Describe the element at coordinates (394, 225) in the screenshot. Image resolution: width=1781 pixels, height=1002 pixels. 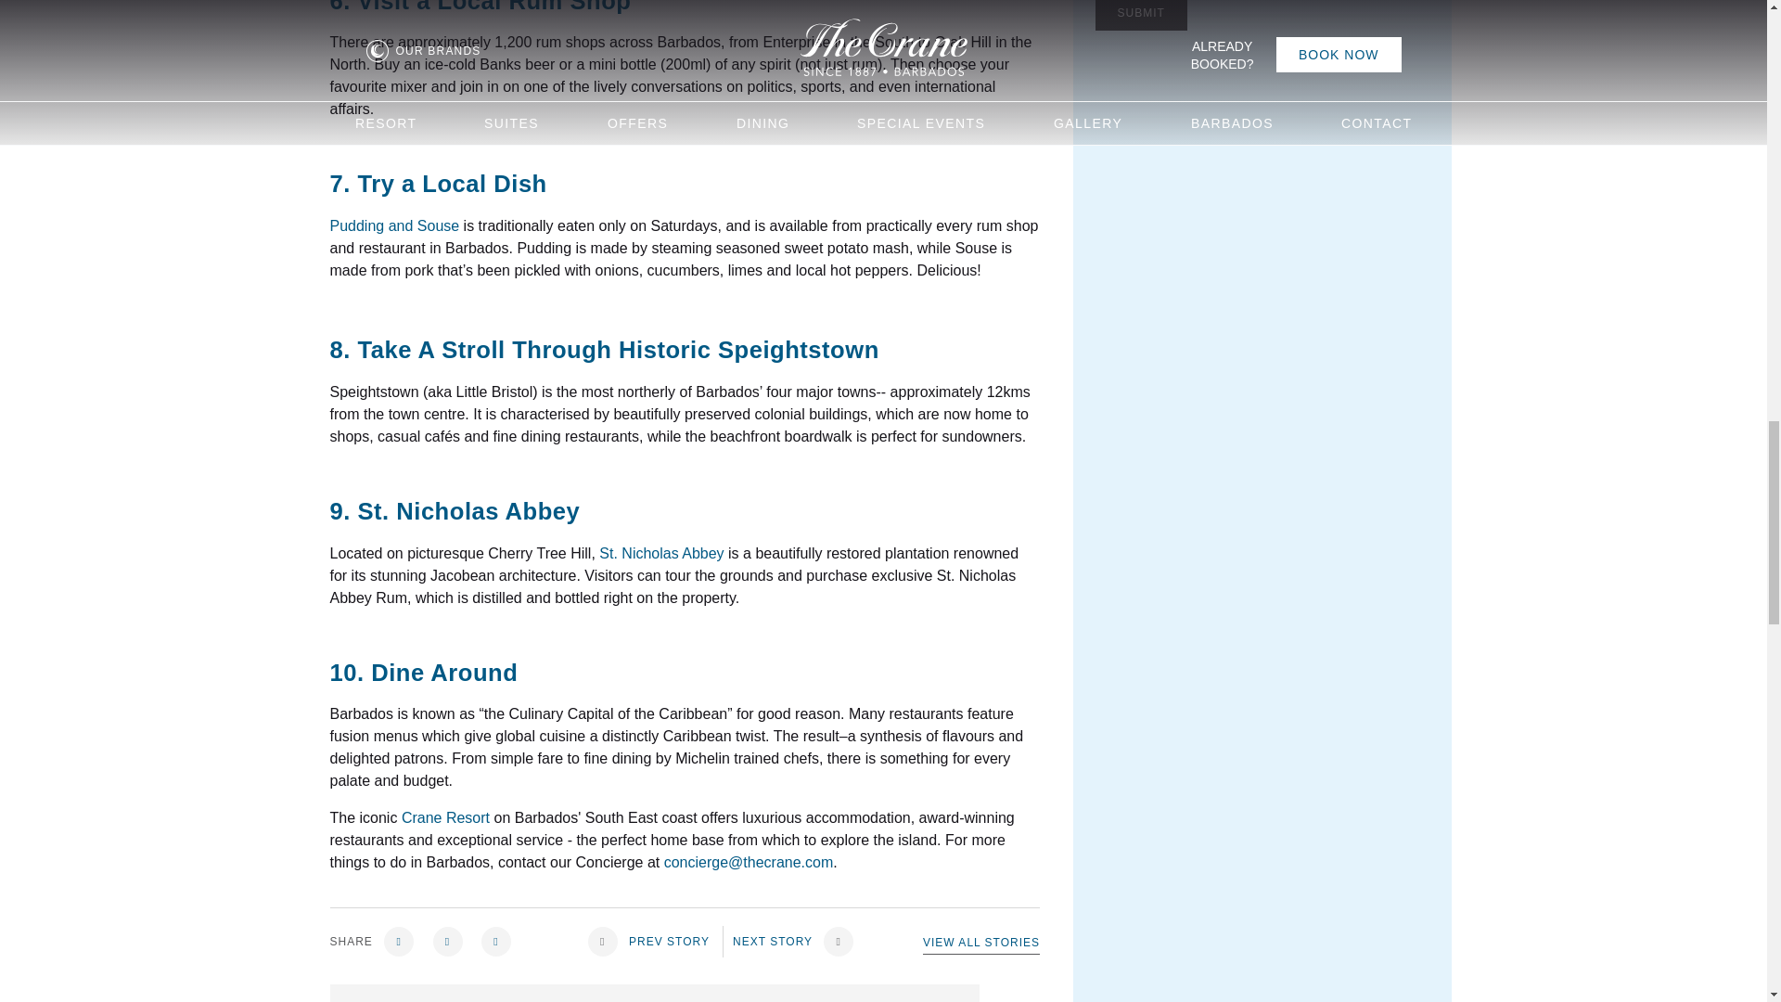
I see `Pudding and Souse` at that location.